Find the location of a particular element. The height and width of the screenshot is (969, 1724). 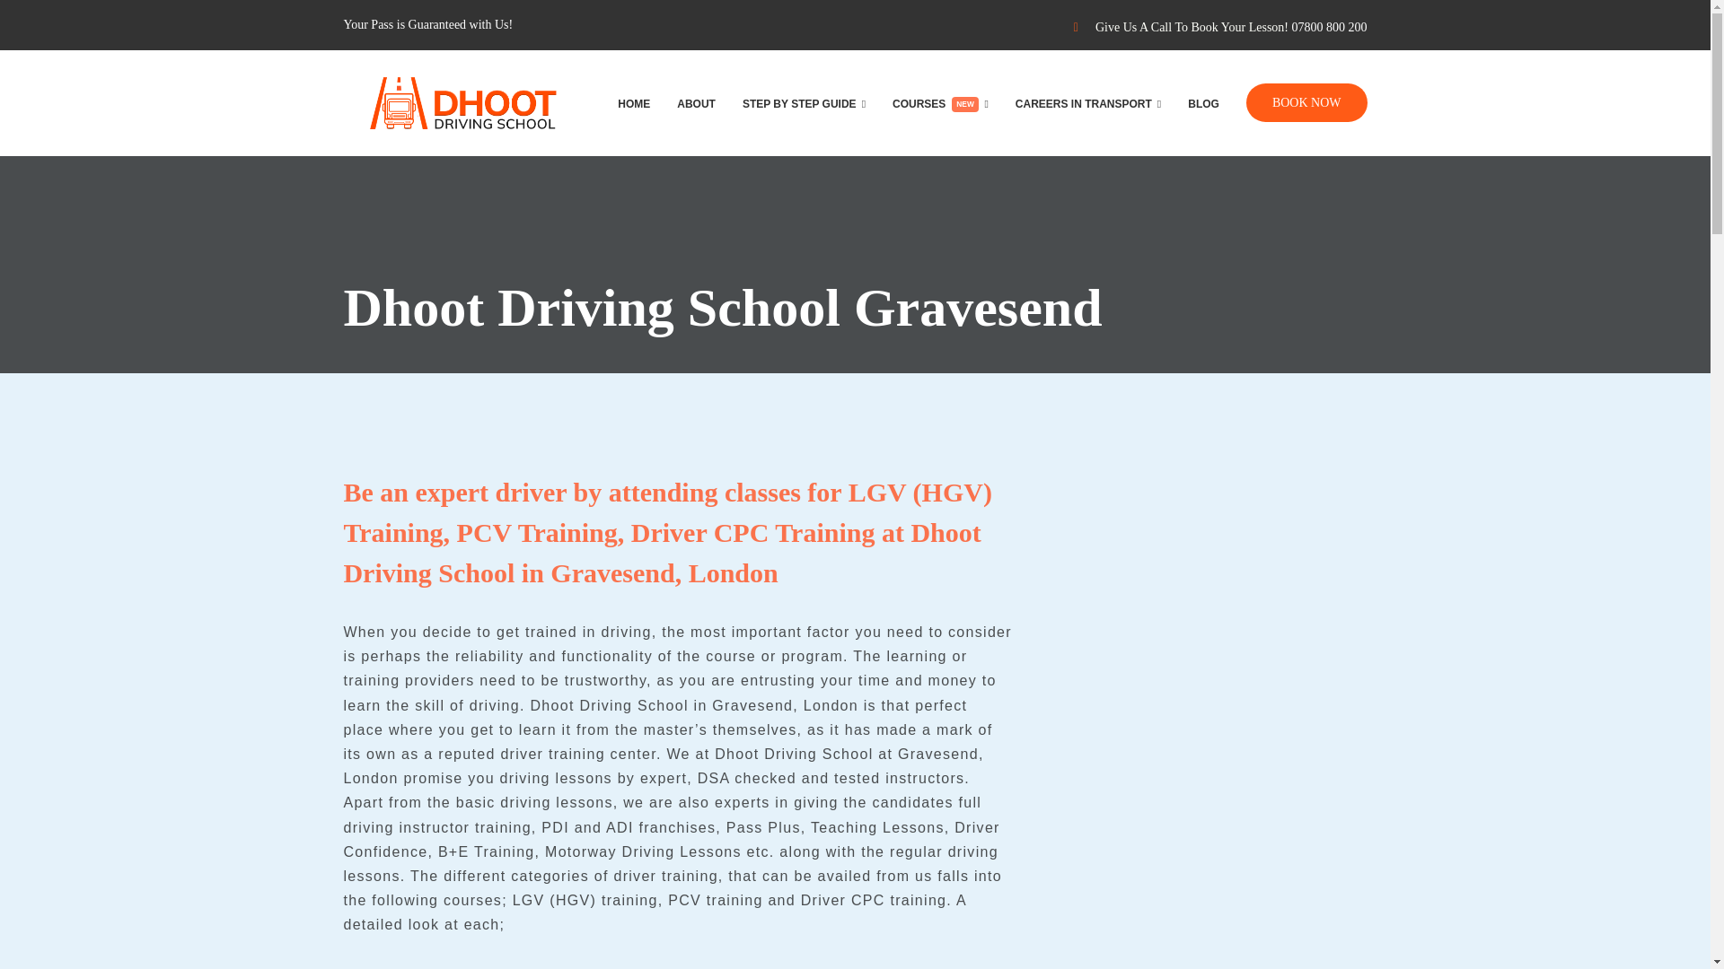

07800 800 200 is located at coordinates (1329, 27).